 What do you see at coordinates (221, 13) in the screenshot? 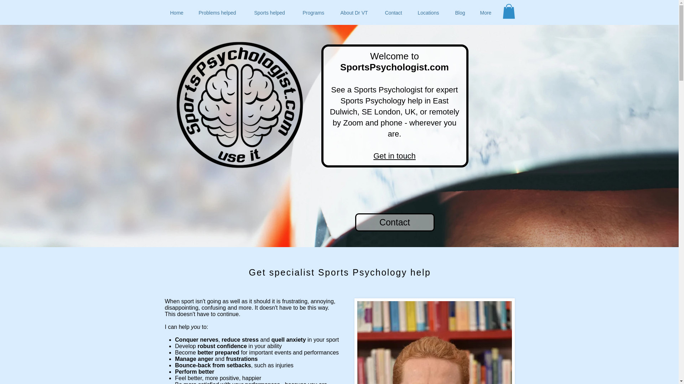
I see `Problems helped` at bounding box center [221, 13].